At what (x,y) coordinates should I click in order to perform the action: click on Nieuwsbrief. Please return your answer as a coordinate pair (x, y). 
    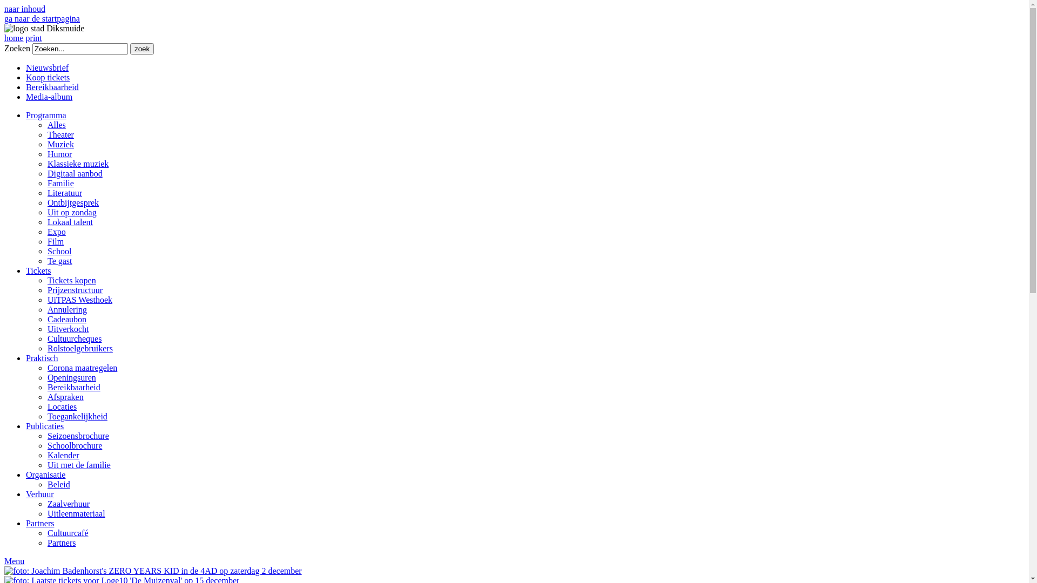
    Looking at the image, I should click on (48, 68).